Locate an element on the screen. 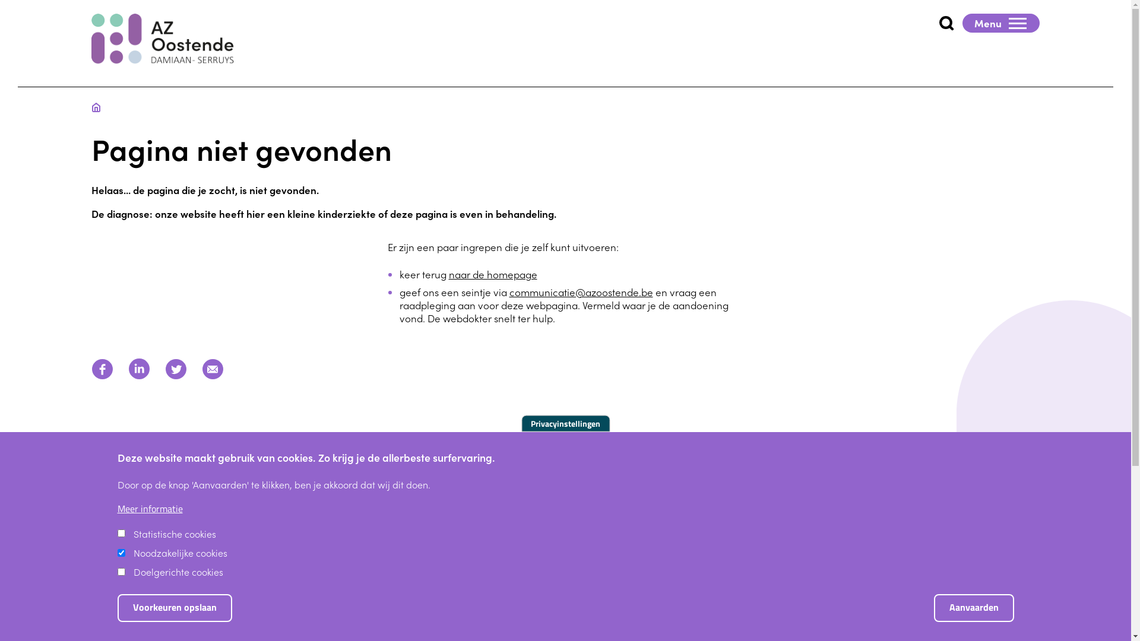 The width and height of the screenshot is (1140, 641). Voorkeuren opslaan is located at coordinates (175, 608).